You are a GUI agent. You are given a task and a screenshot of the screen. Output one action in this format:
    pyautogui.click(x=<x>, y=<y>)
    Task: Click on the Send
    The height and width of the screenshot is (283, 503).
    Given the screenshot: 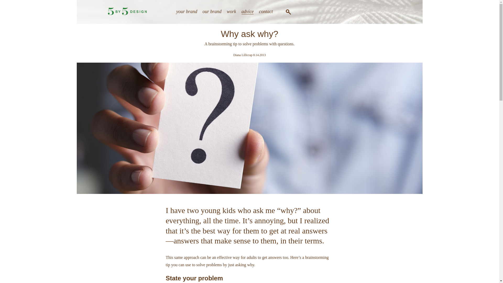 What is the action you would take?
    pyautogui.click(x=308, y=131)
    